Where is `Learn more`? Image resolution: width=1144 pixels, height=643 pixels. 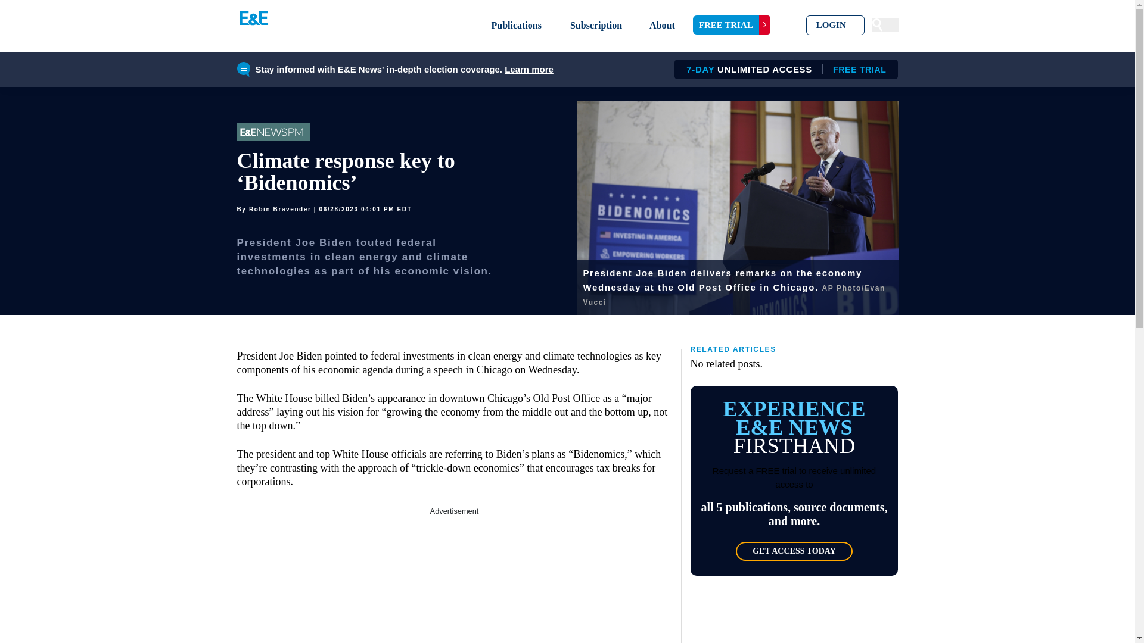
Learn more is located at coordinates (596, 25).